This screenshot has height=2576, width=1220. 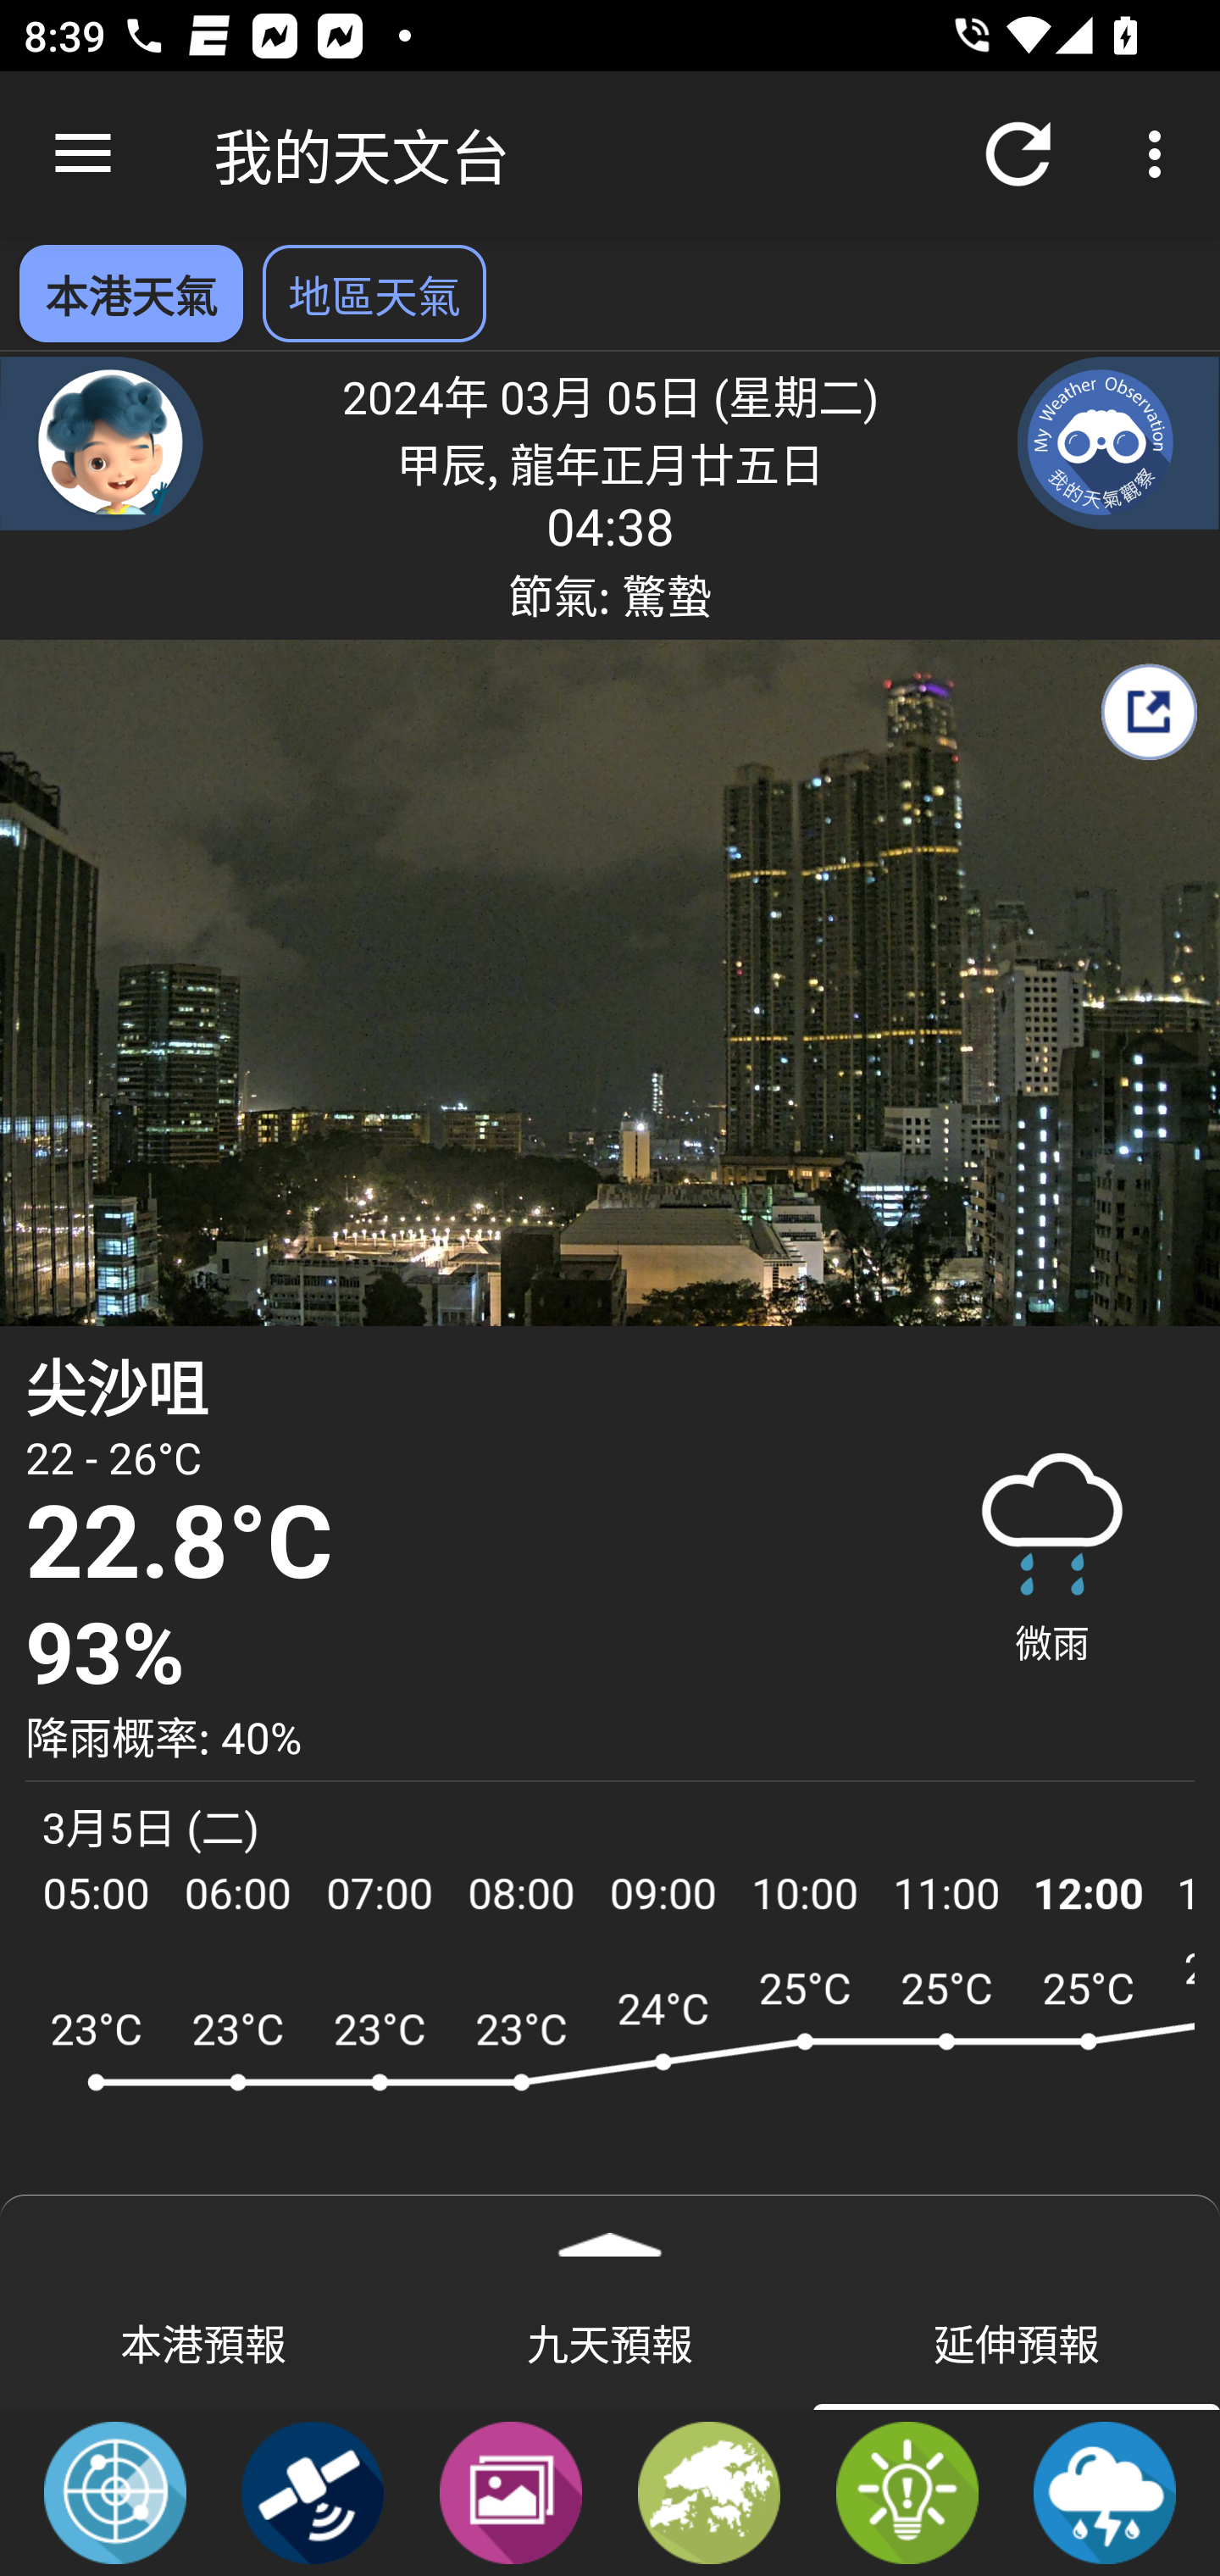 I want to click on 聊天機械人, so click(x=102, y=442).